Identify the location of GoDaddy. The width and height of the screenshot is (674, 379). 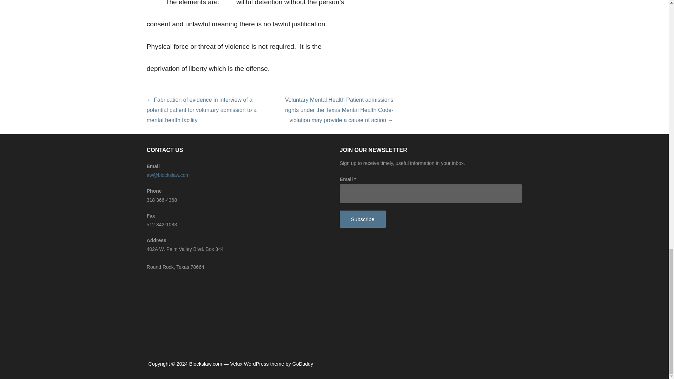
(303, 364).